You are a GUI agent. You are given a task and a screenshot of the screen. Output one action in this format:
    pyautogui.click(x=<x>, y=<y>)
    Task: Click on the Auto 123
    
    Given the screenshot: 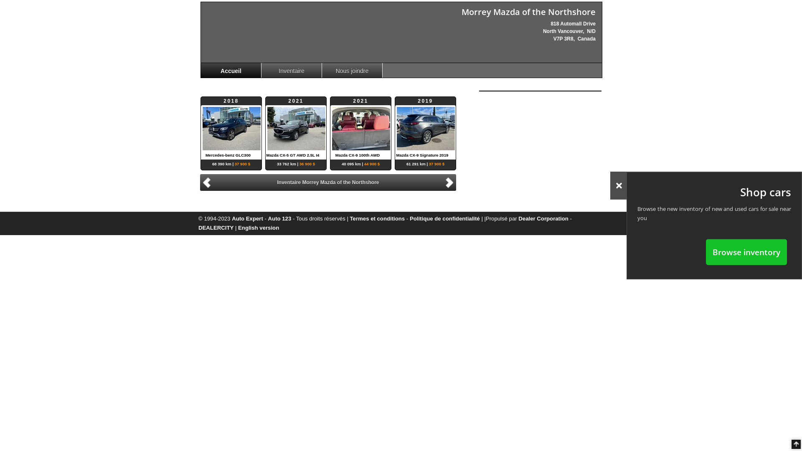 What is the action you would take?
    pyautogui.click(x=280, y=219)
    